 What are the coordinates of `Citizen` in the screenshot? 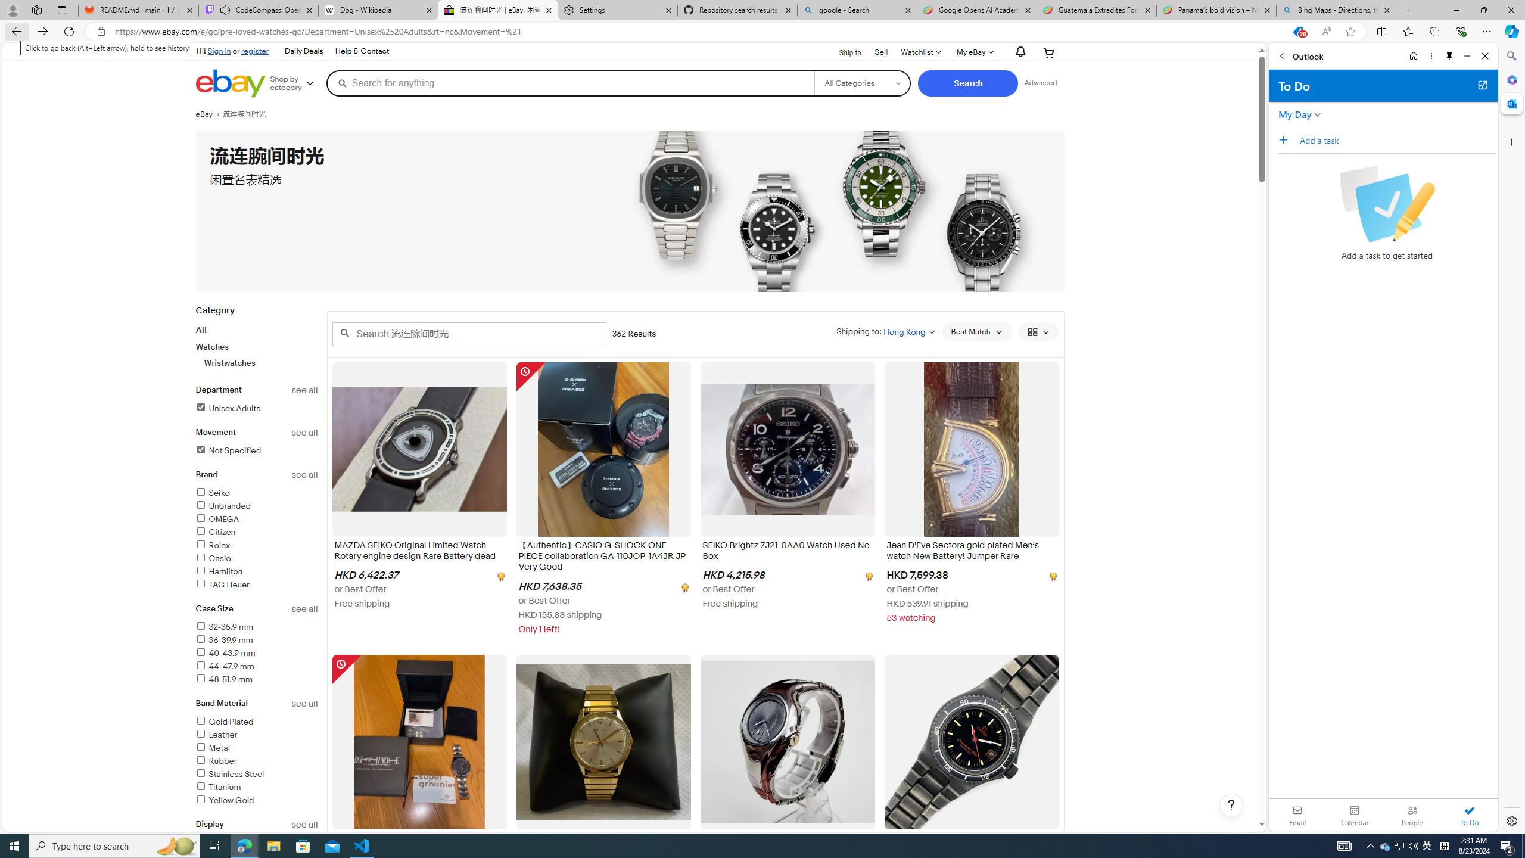 It's located at (216, 532).